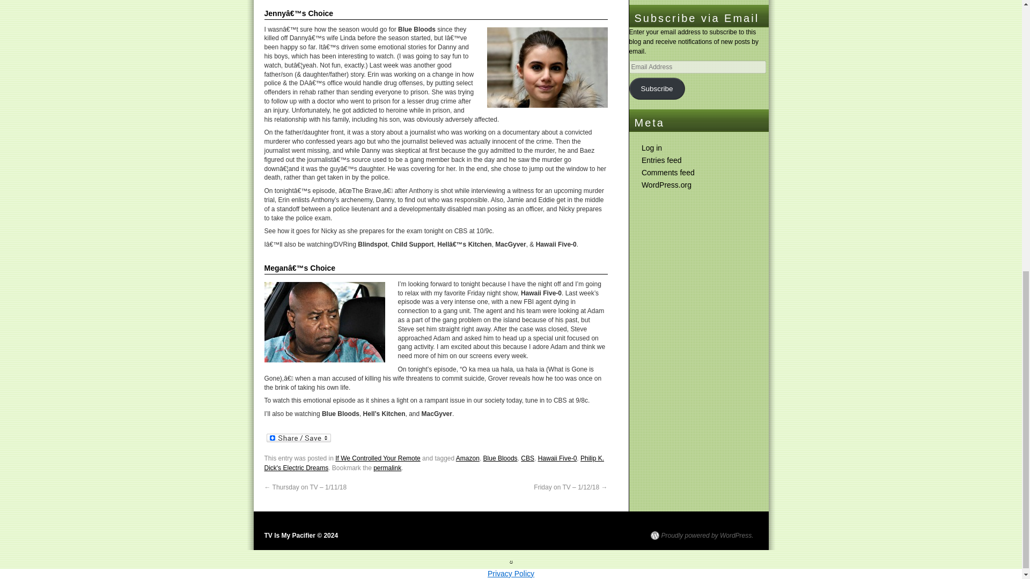  What do you see at coordinates (387, 468) in the screenshot?
I see `permalink` at bounding box center [387, 468].